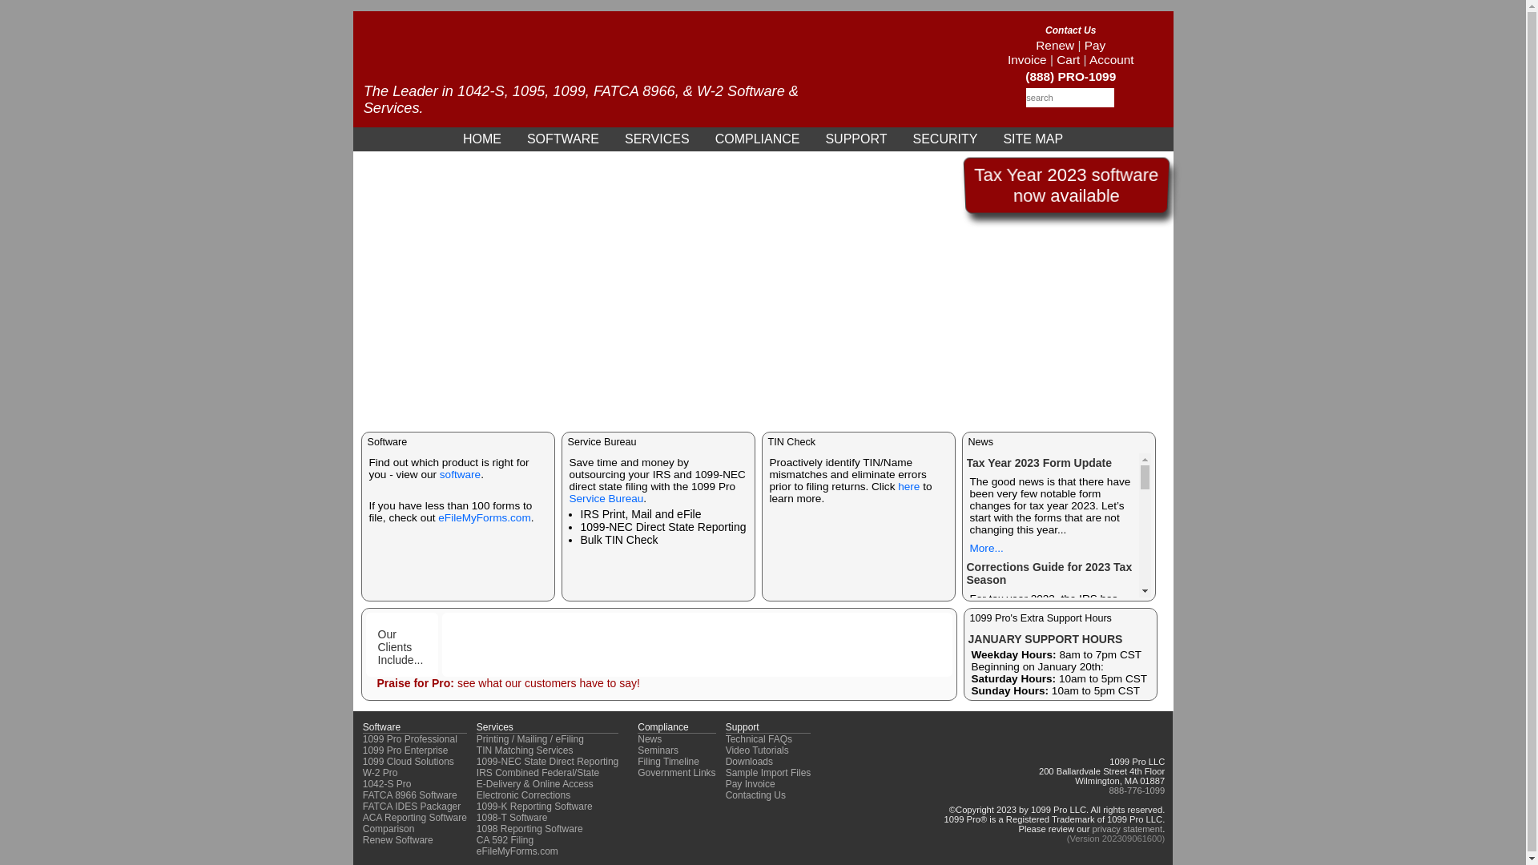 The image size is (1538, 865). I want to click on Seminars, so click(658, 750).